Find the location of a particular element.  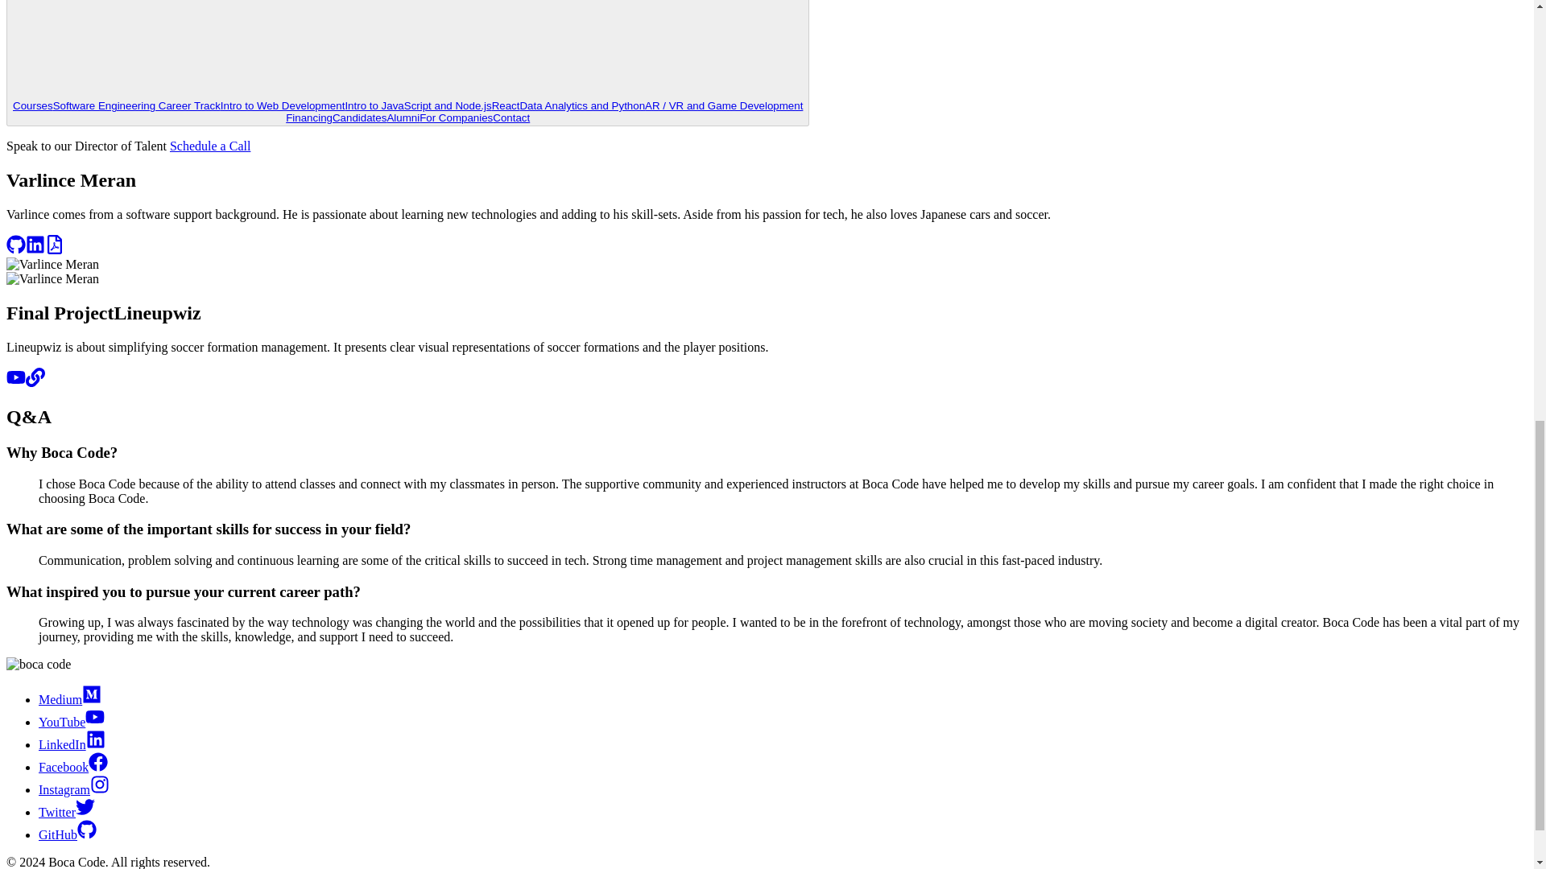

Facebook is located at coordinates (73, 768).